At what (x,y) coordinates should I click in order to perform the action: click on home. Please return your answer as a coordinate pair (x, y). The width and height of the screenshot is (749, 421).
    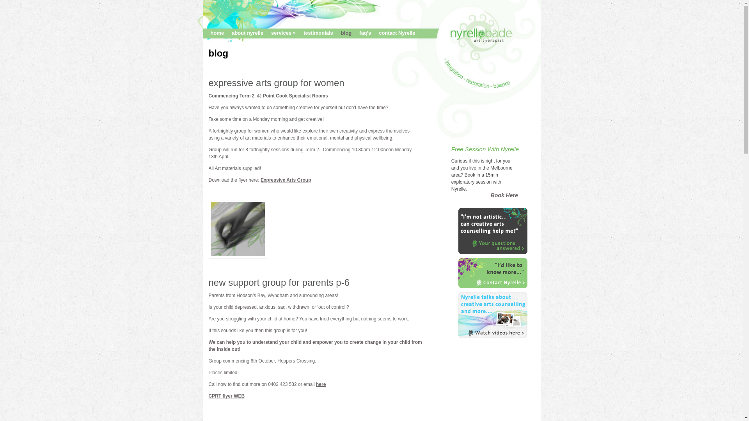
    Looking at the image, I should click on (214, 33).